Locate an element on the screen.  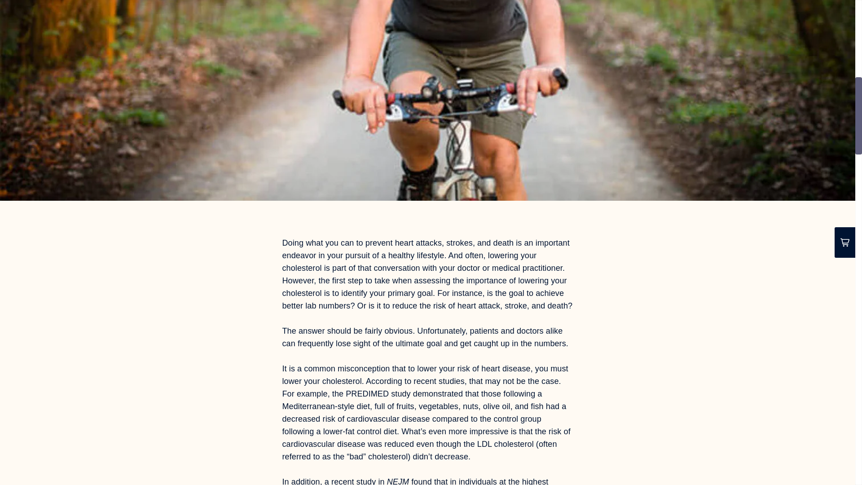
NEJM is located at coordinates (398, 481).